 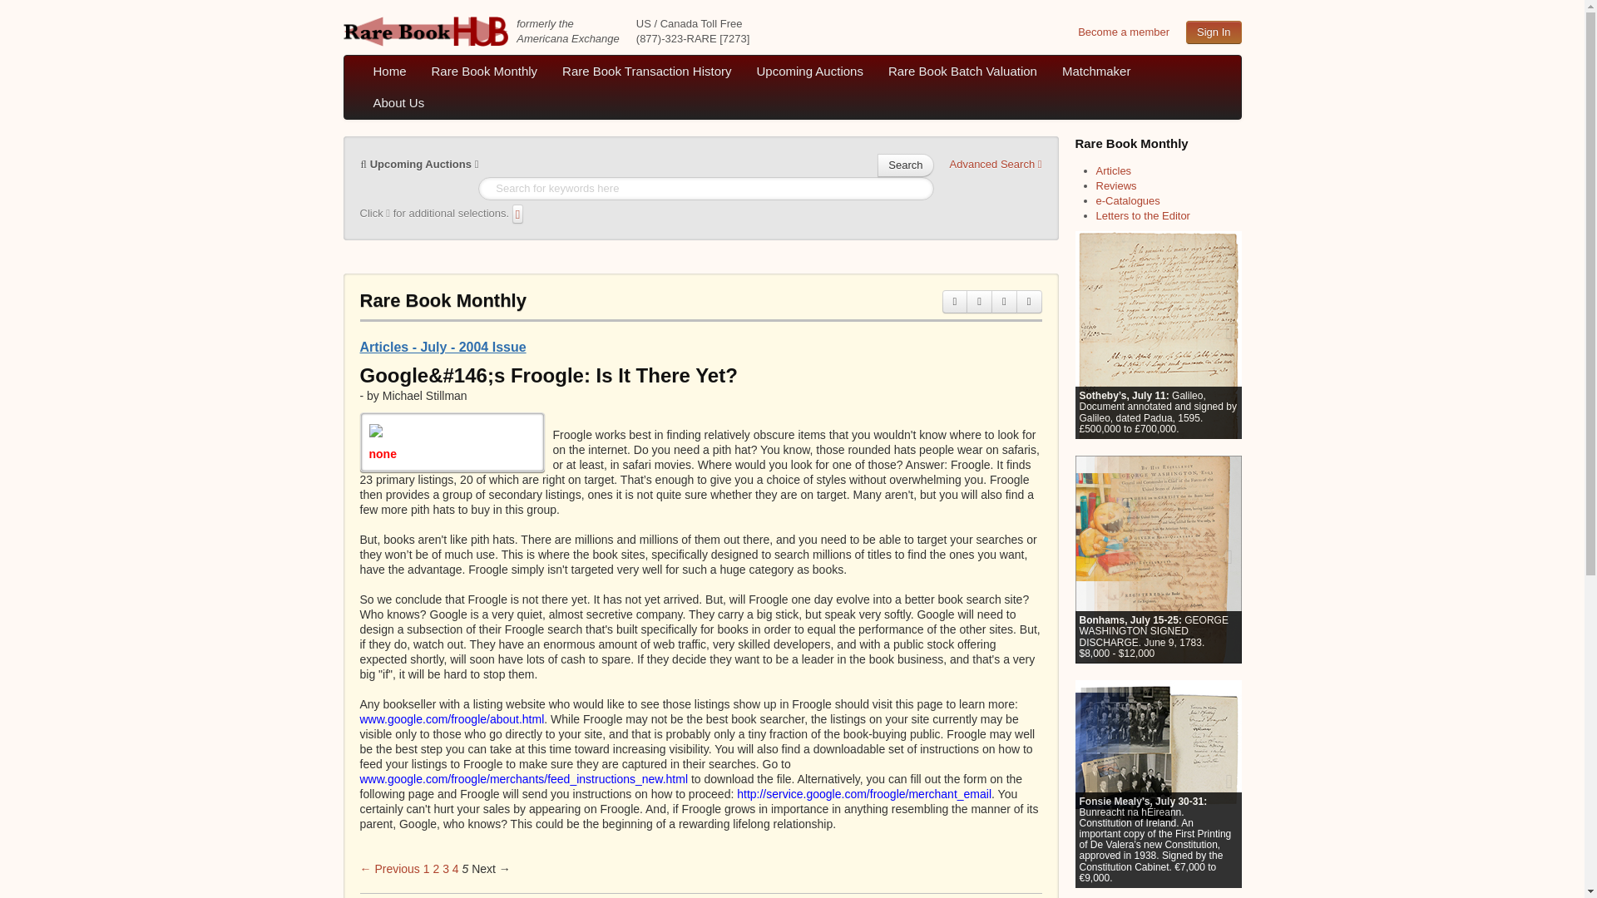 What do you see at coordinates (1005, 301) in the screenshot?
I see `Change Font Size` at bounding box center [1005, 301].